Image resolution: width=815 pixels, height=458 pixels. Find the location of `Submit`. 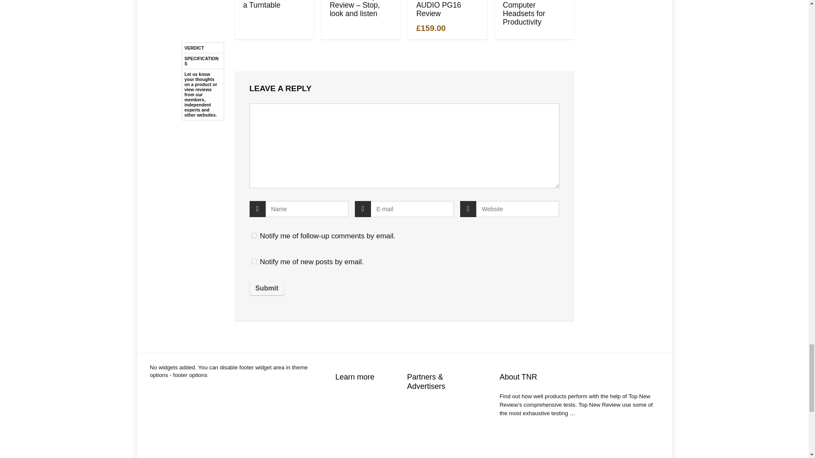

Submit is located at coordinates (267, 288).